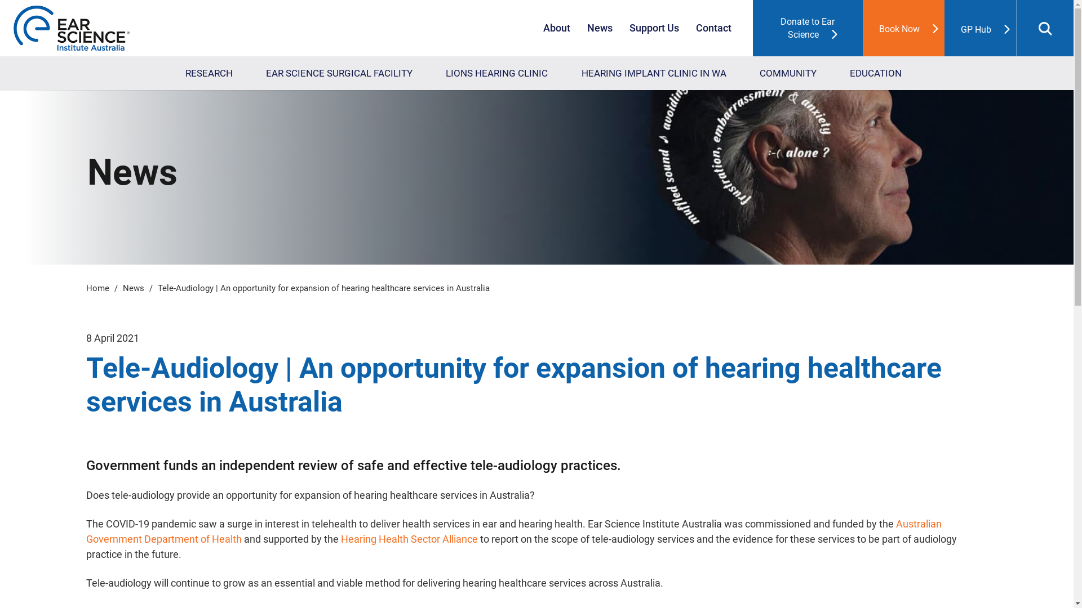 The height and width of the screenshot is (608, 1082). I want to click on COMMUNITY, so click(788, 73).